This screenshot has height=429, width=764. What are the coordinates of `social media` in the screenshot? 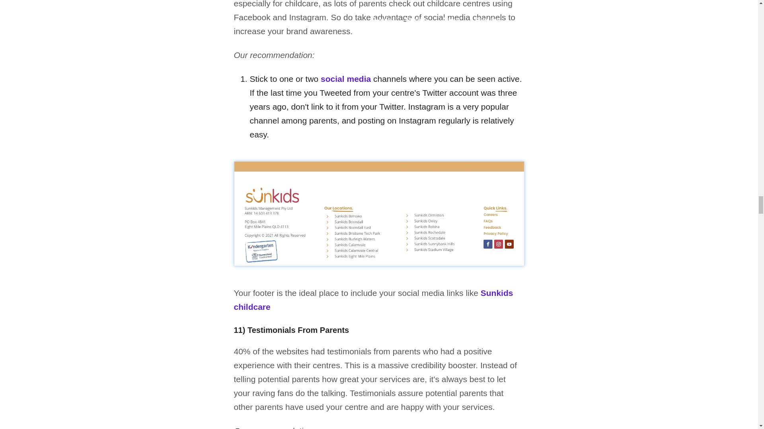 It's located at (345, 79).